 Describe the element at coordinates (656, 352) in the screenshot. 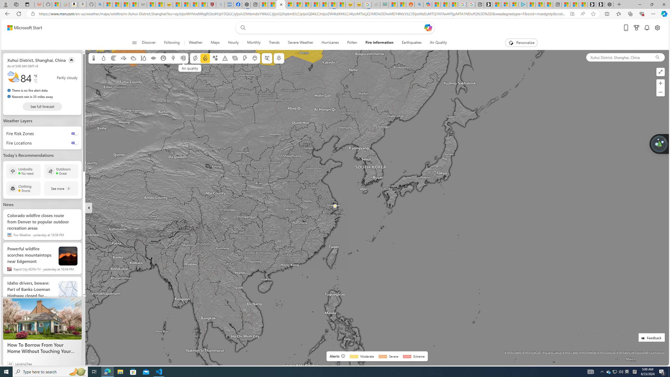

I see `Data Providers` at that location.